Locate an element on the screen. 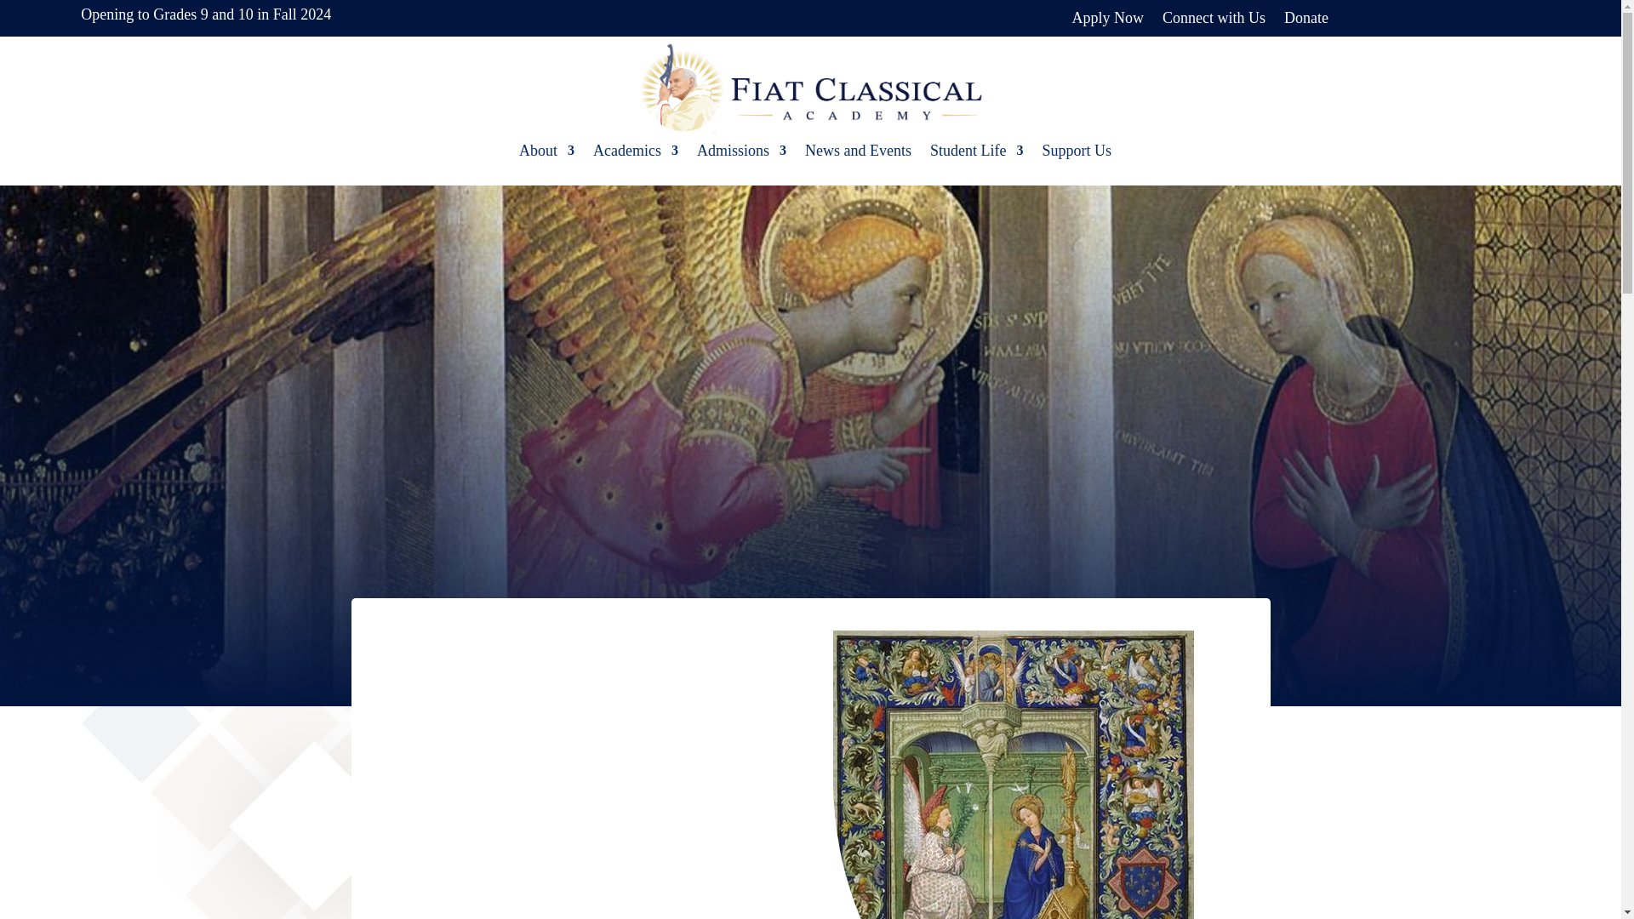 This screenshot has width=1634, height=919. Admissions is located at coordinates (741, 154).